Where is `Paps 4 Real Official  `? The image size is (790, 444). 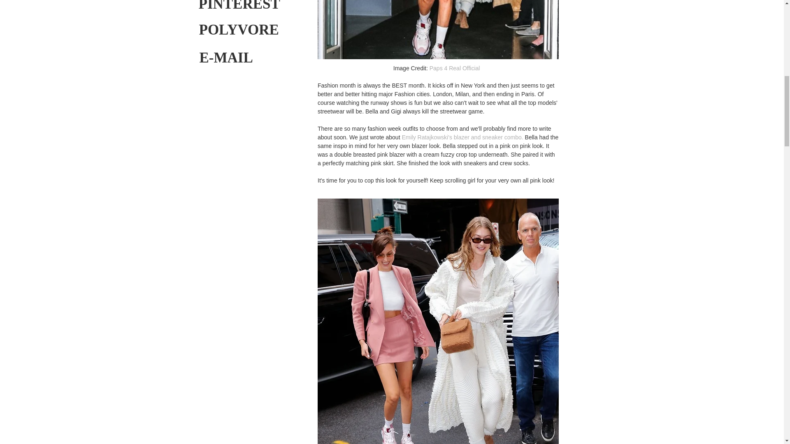 Paps 4 Real Official   is located at coordinates (456, 68).